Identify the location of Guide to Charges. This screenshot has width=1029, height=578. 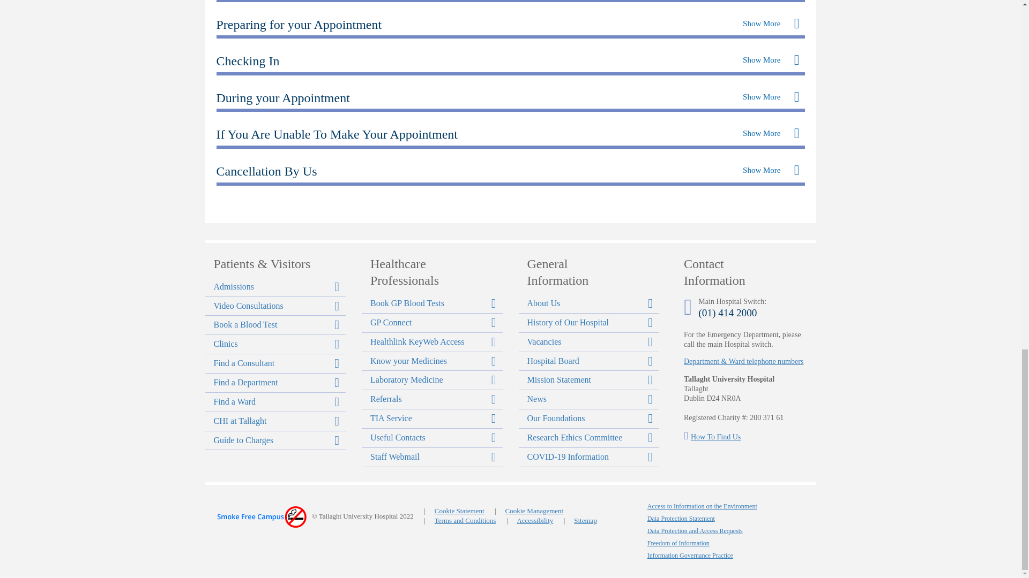
(275, 440).